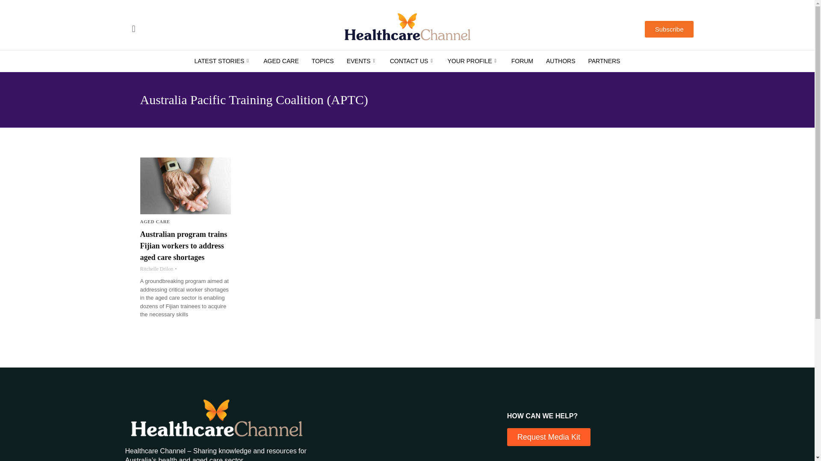 The width and height of the screenshot is (821, 461). Describe the element at coordinates (669, 29) in the screenshot. I see `Subscribe` at that location.